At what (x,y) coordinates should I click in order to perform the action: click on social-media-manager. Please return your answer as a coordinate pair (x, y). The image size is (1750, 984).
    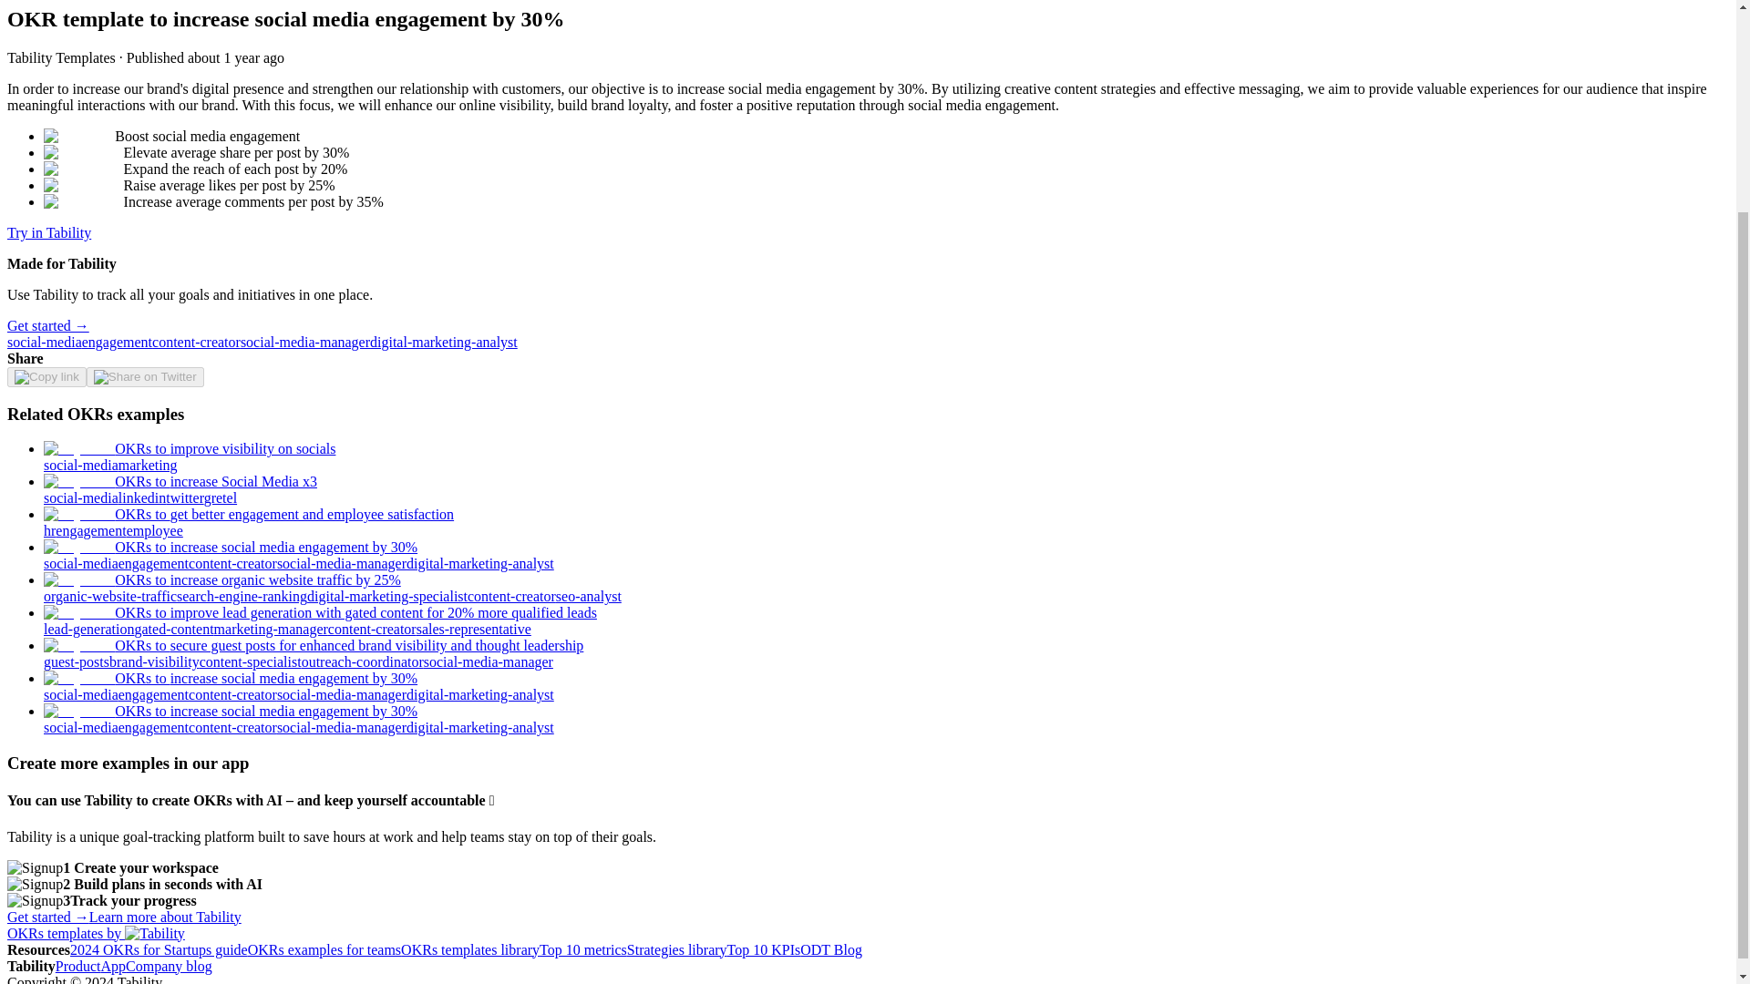
    Looking at the image, I should click on (304, 343).